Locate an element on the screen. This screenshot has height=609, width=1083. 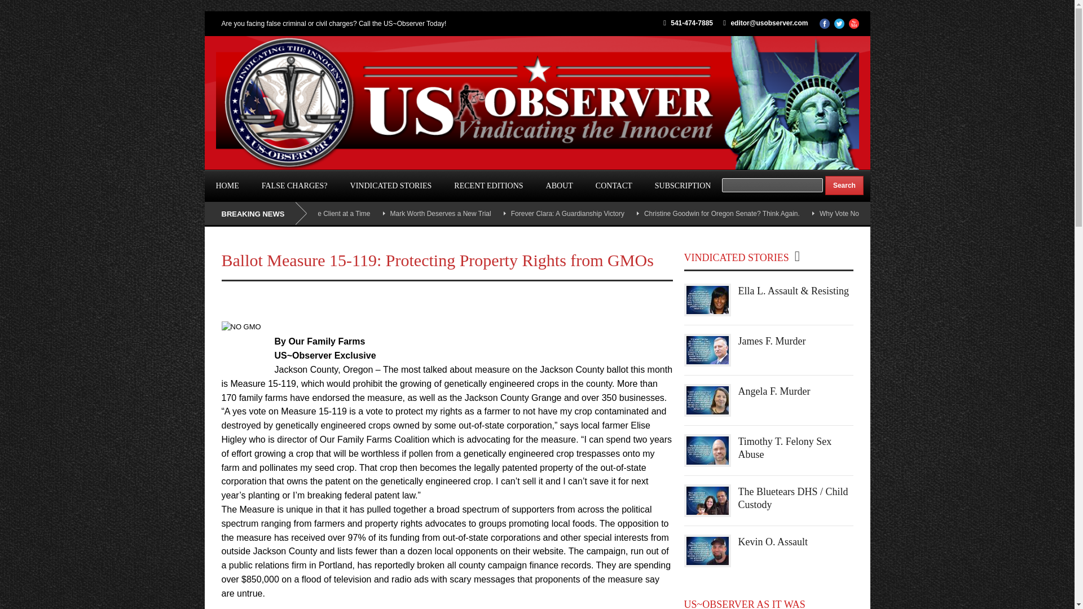
HOME is located at coordinates (227, 186).